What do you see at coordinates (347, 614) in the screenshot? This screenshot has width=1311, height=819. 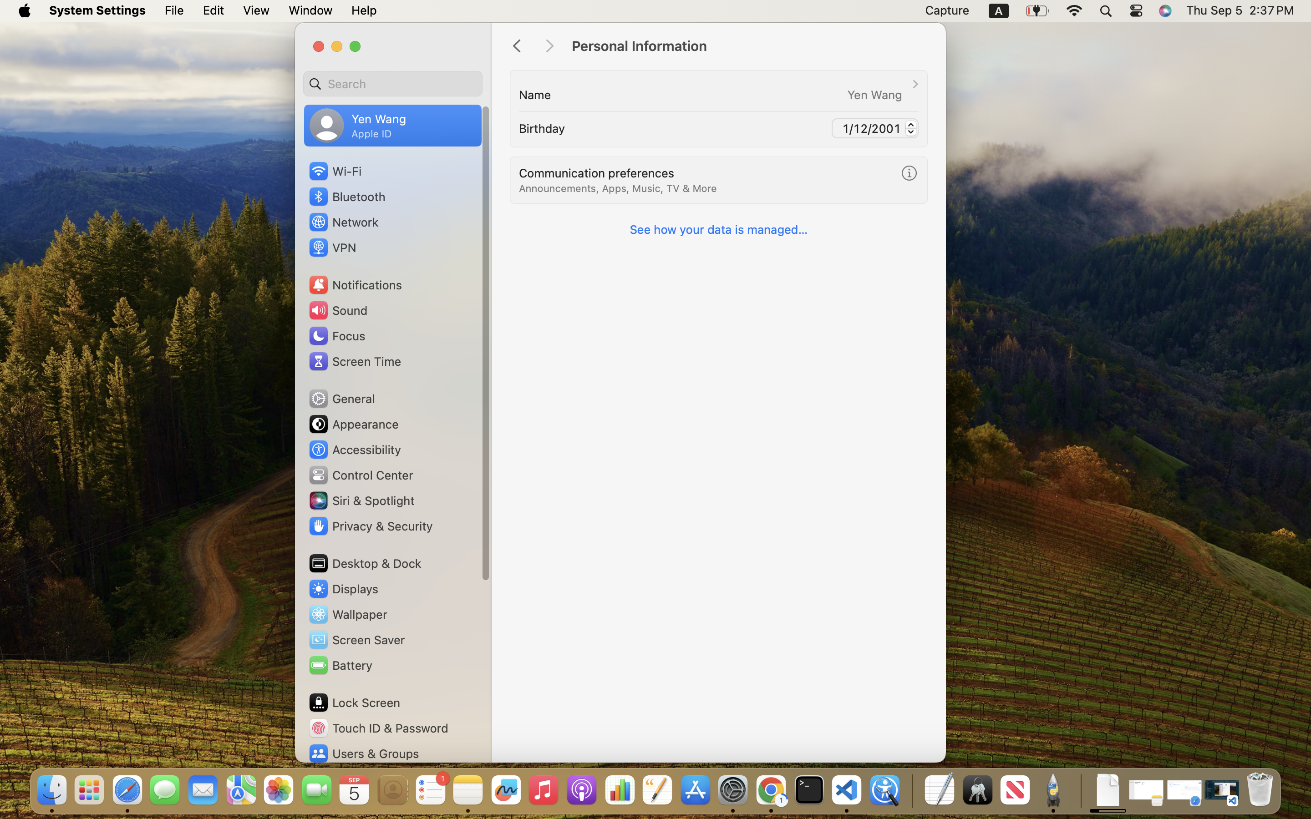 I see `Wallpaper` at bounding box center [347, 614].